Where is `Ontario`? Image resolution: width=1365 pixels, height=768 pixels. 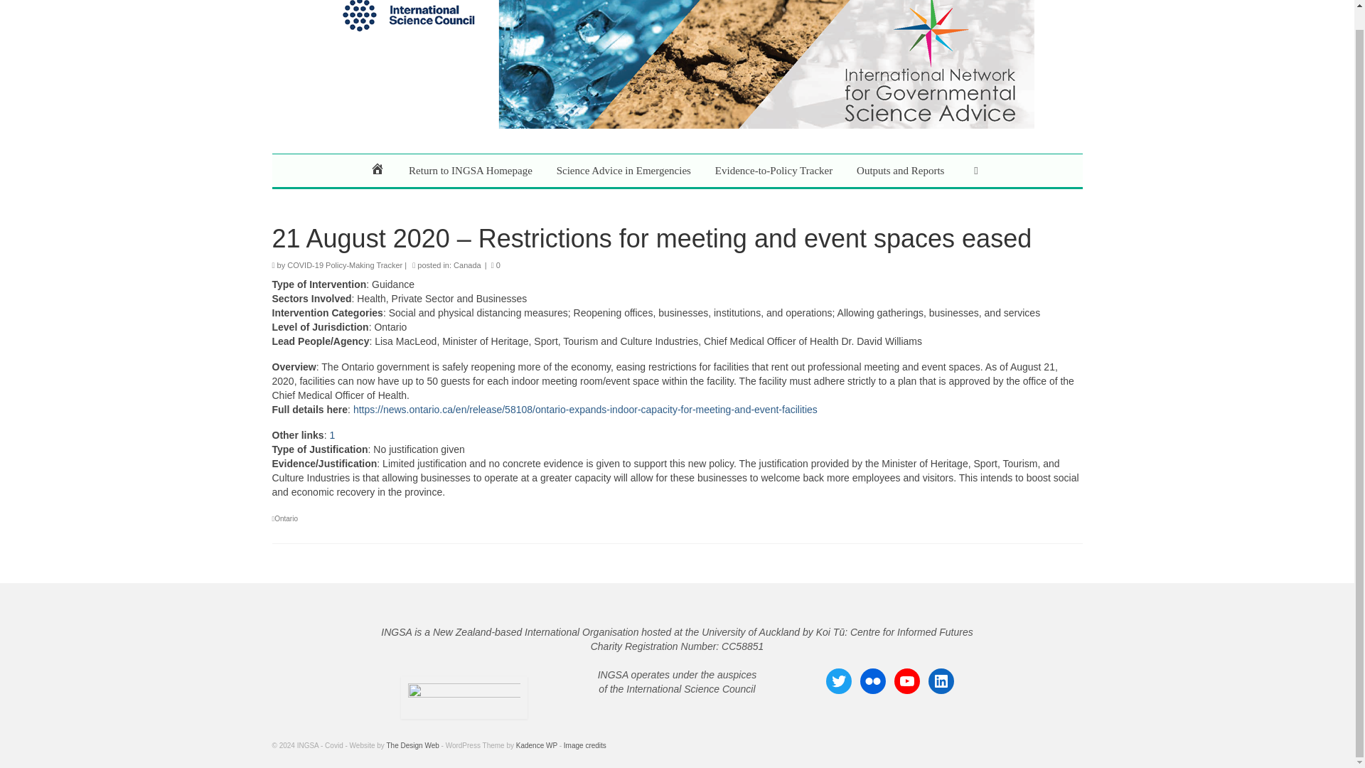 Ontario is located at coordinates (286, 518).